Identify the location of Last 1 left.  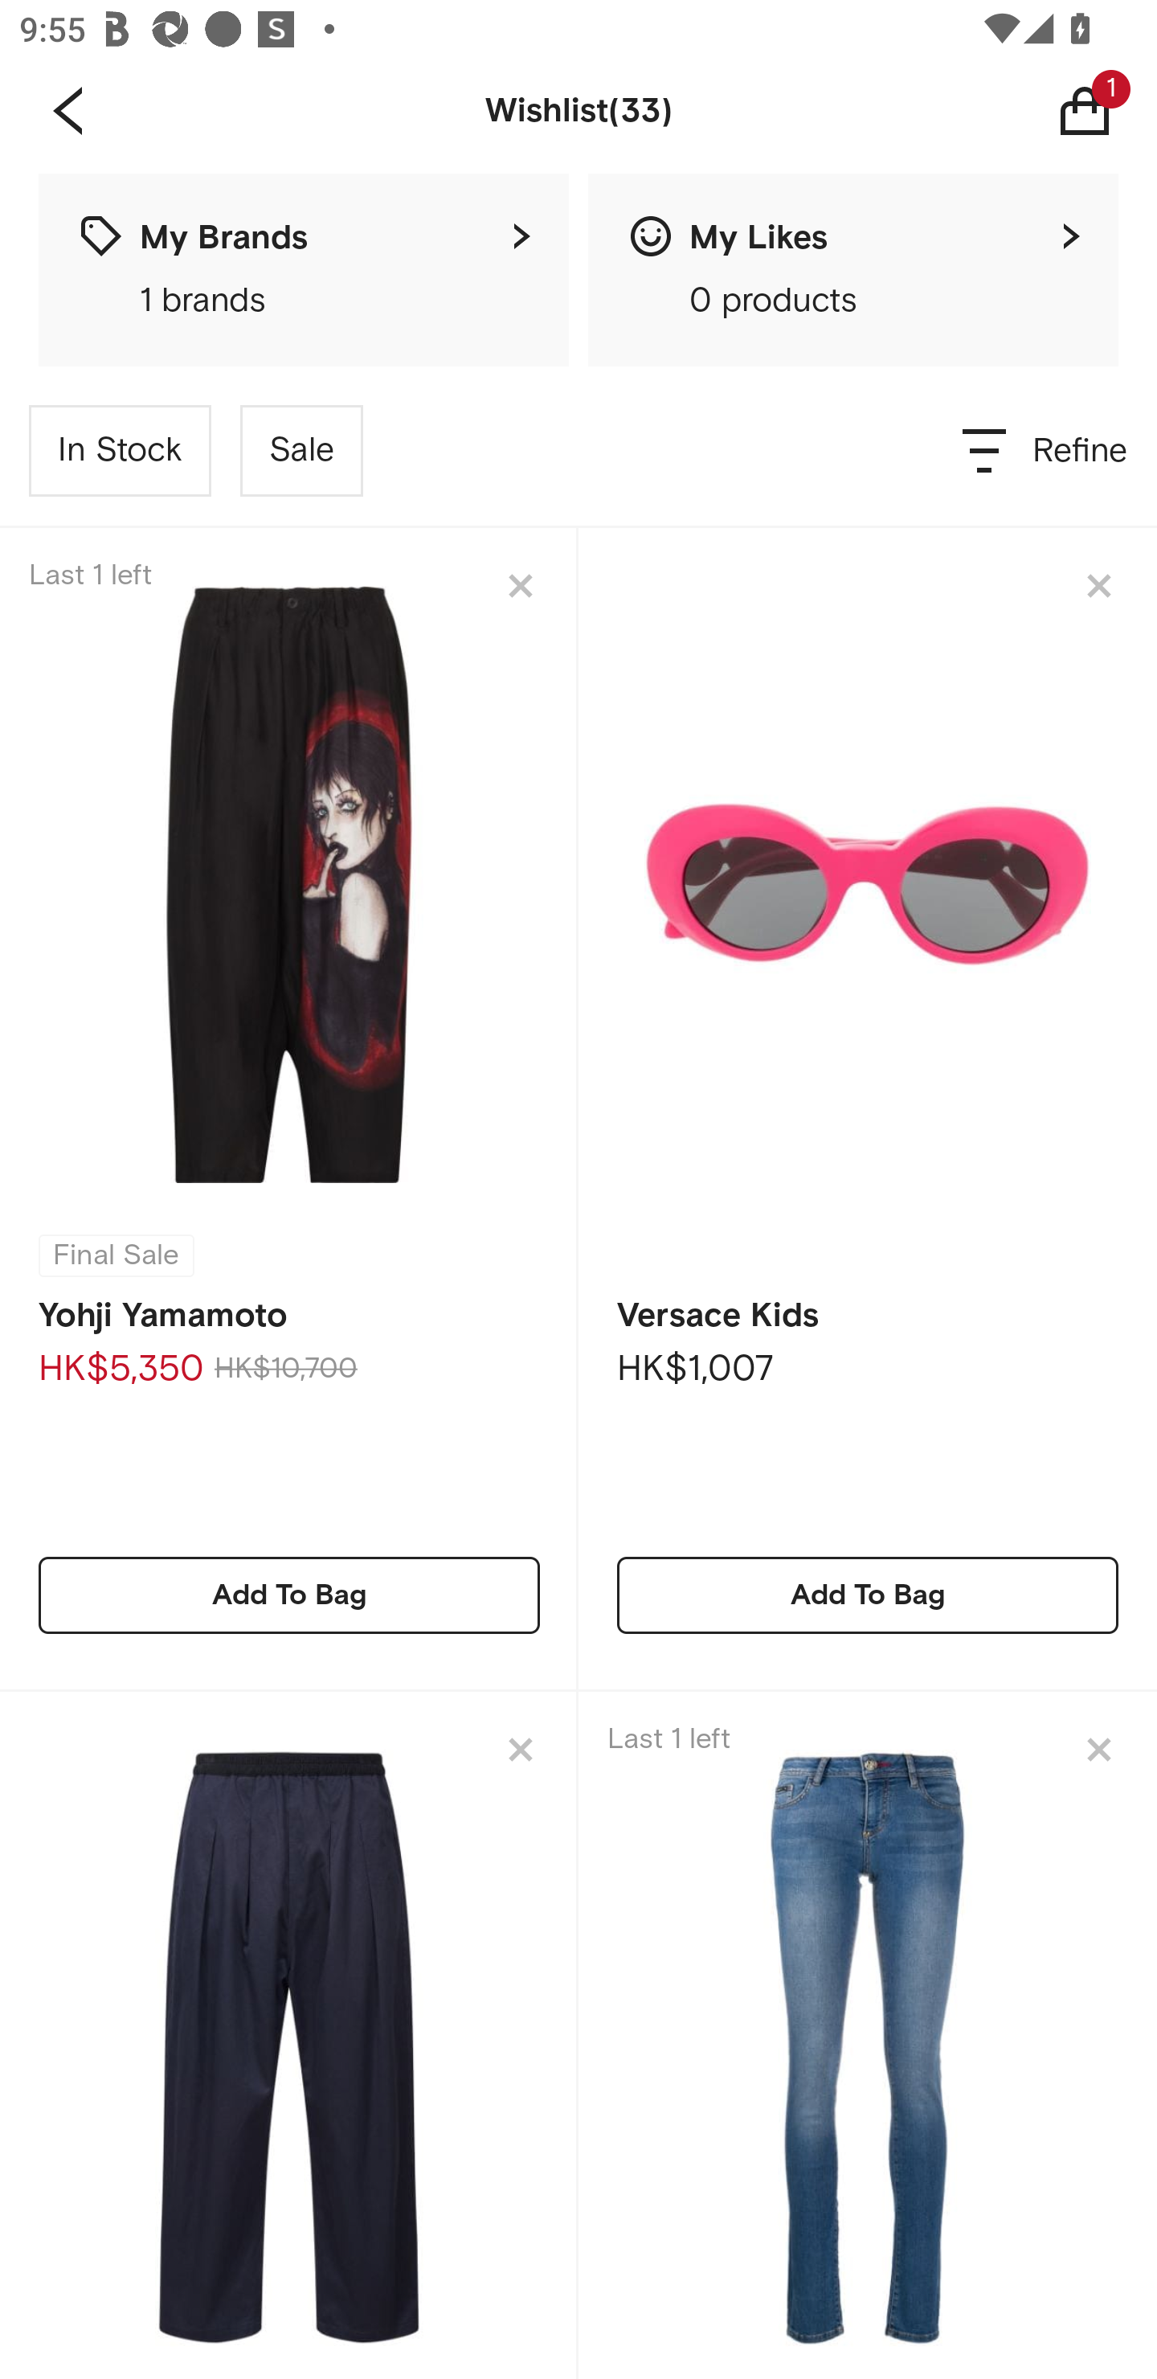
(868, 2035).